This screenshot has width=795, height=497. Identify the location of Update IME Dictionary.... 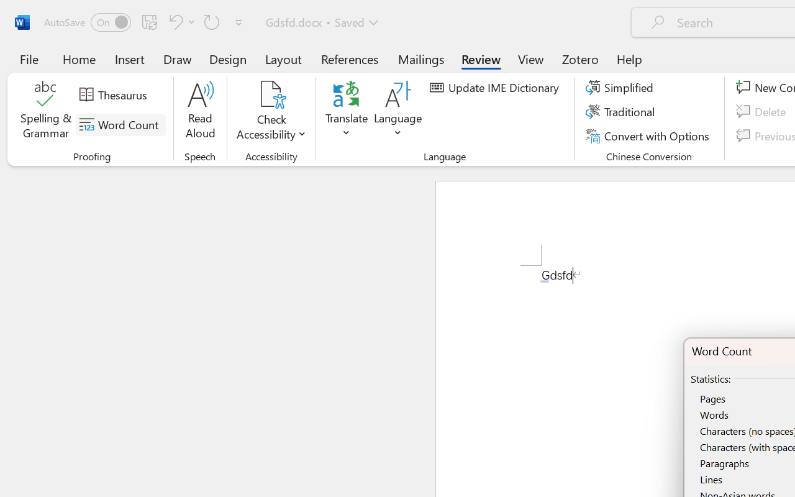
(496, 88).